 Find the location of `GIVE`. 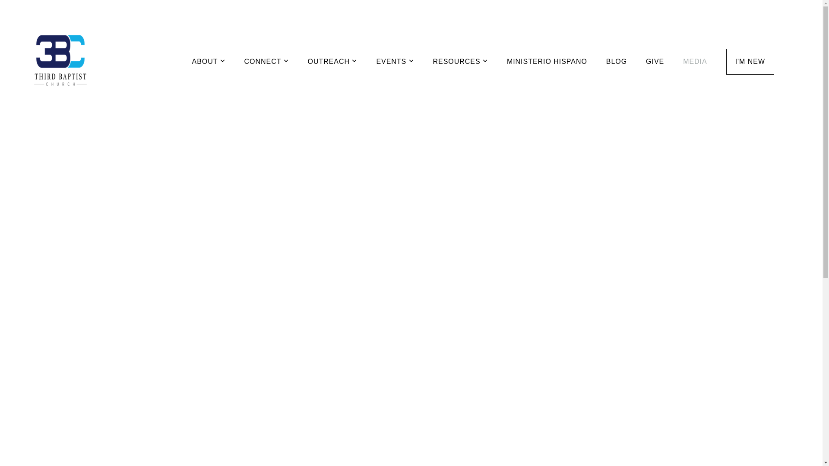

GIVE is located at coordinates (655, 62).